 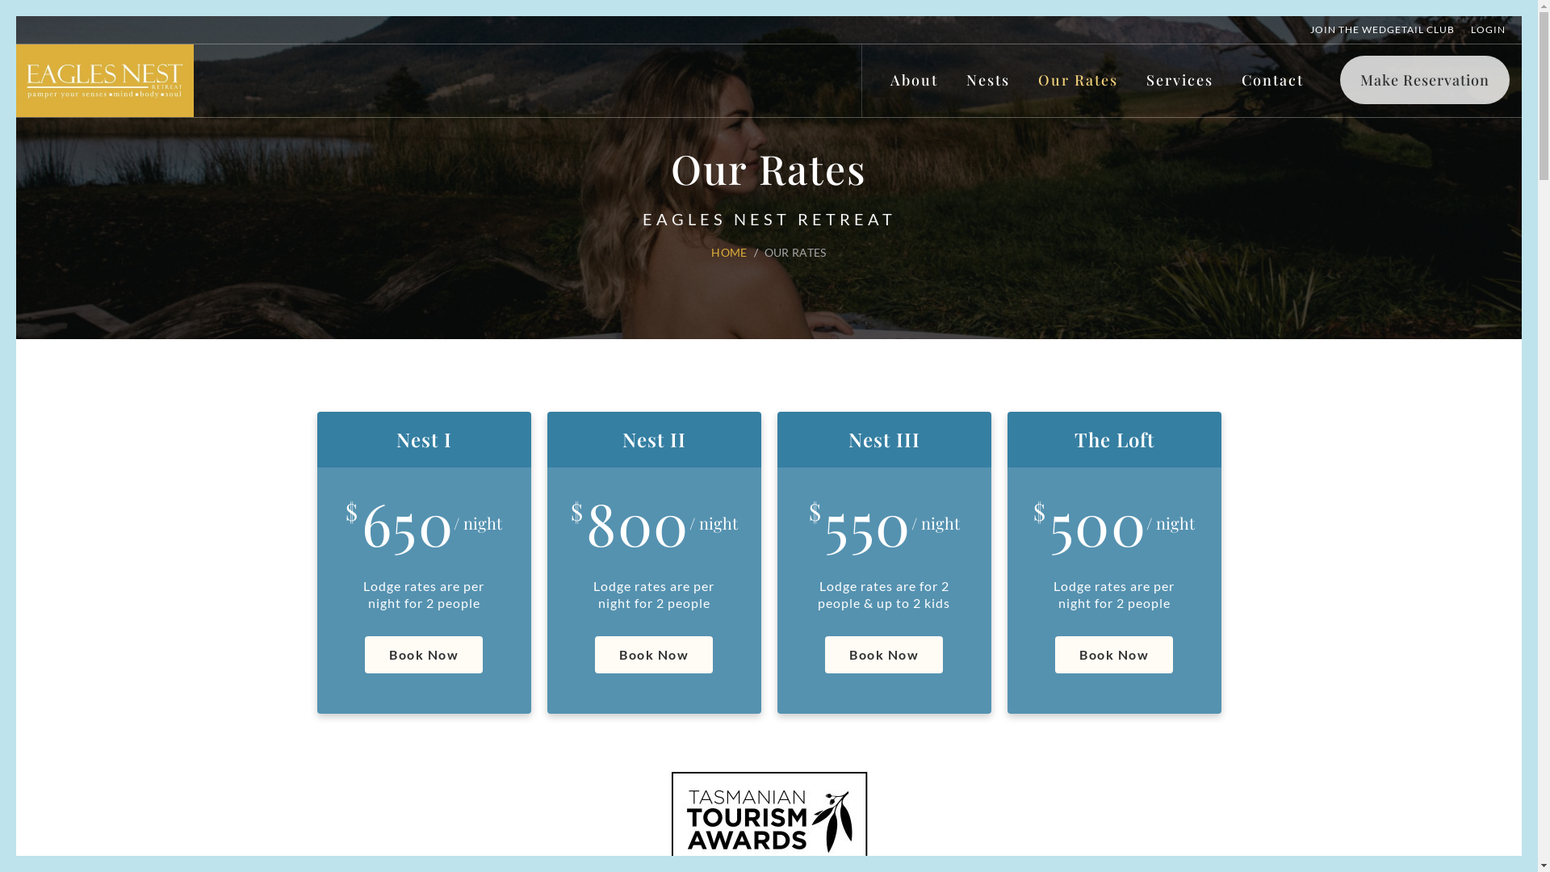 What do you see at coordinates (884, 655) in the screenshot?
I see `Book Now` at bounding box center [884, 655].